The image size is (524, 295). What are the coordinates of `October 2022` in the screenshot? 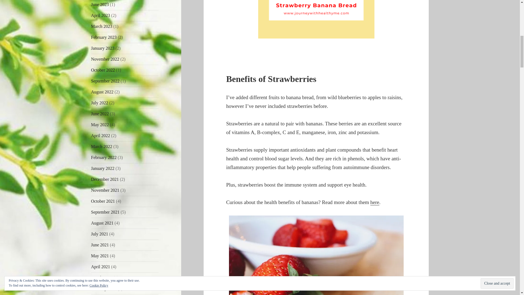 It's located at (103, 70).